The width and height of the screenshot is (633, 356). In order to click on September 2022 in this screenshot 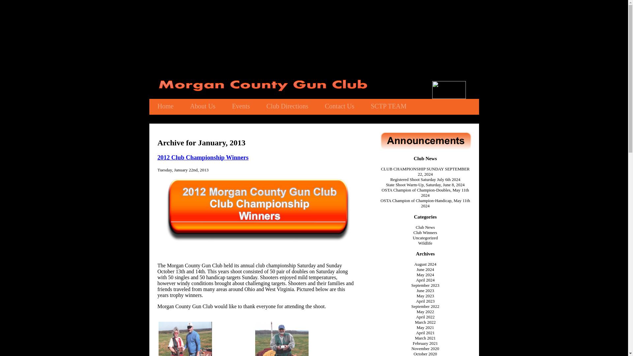, I will do `click(425, 307)`.